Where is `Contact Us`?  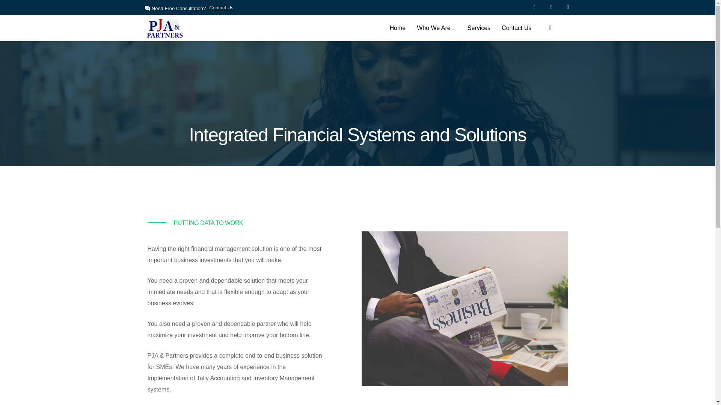
Contact Us is located at coordinates (516, 28).